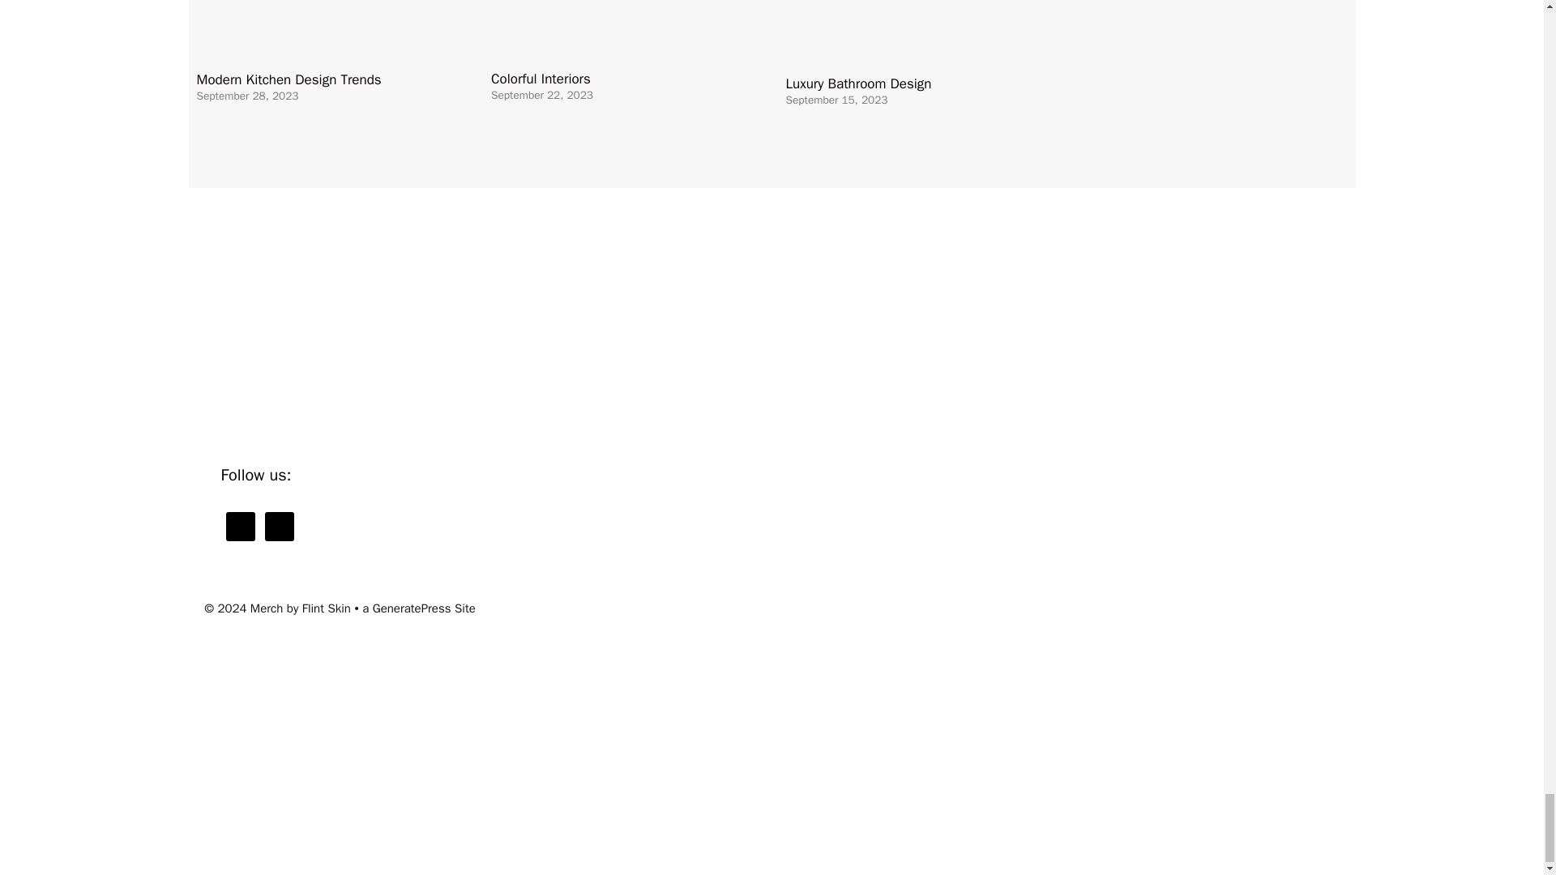 This screenshot has width=1556, height=875. I want to click on 9:52 am, so click(246, 96).